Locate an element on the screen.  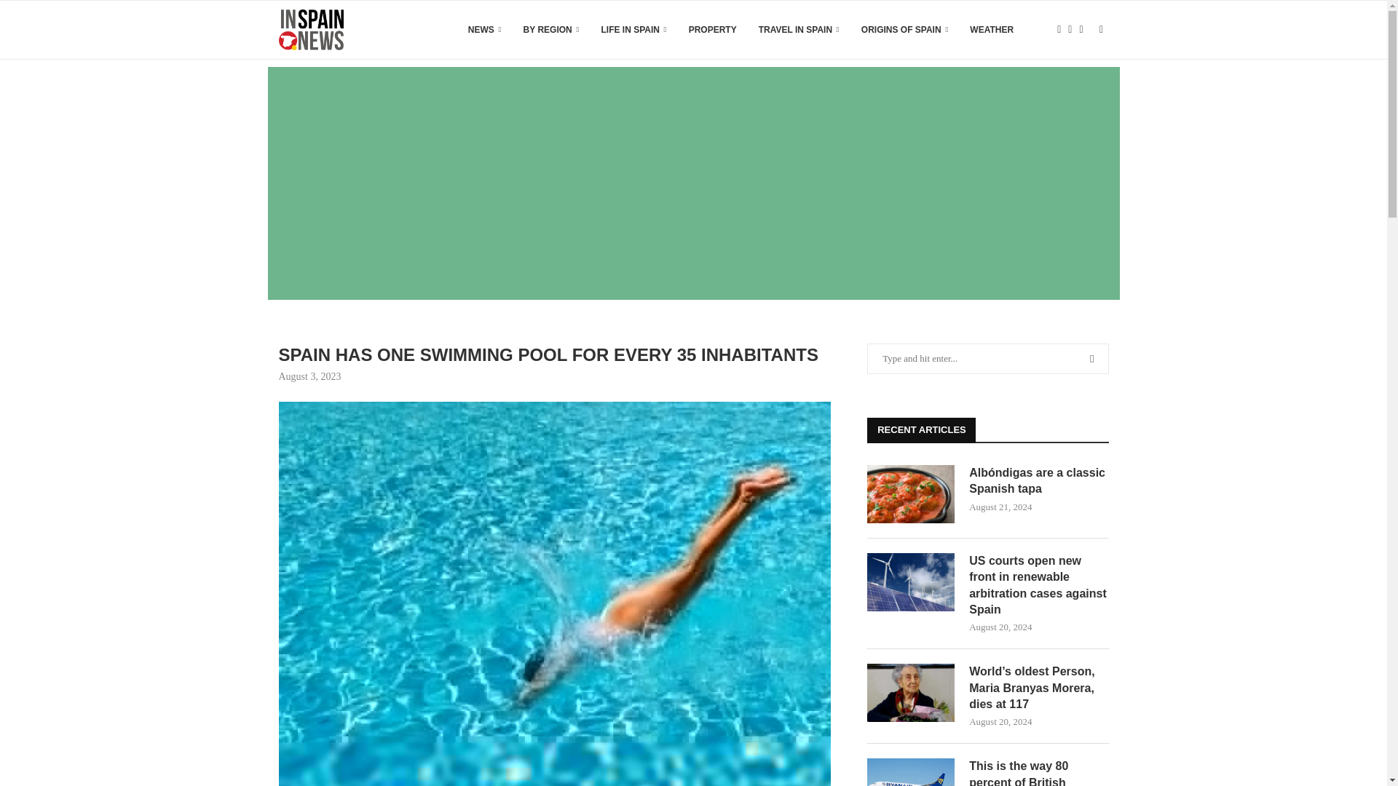
LIFE IN SPAIN is located at coordinates (633, 30).